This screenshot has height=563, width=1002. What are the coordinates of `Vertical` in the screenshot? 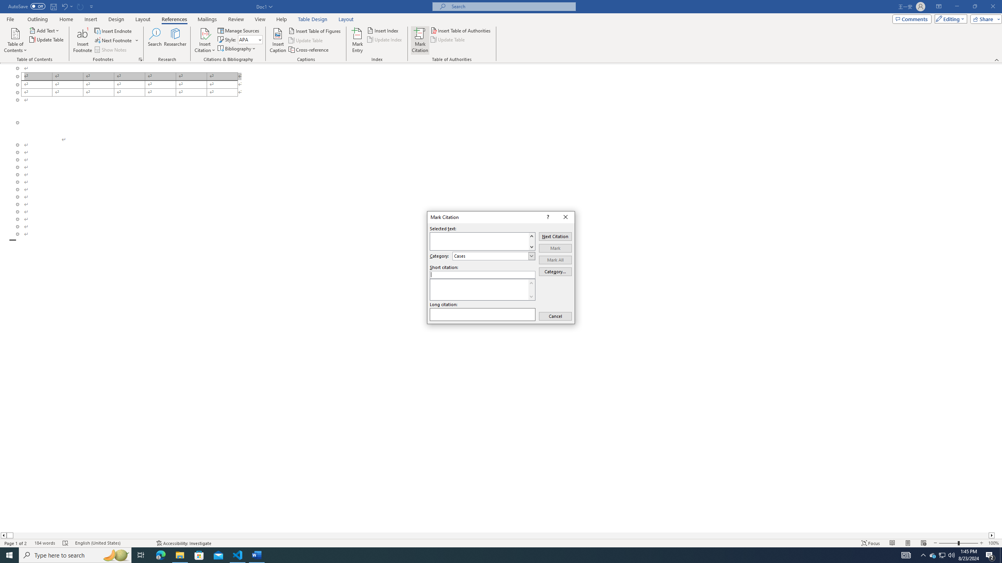 It's located at (532, 241).